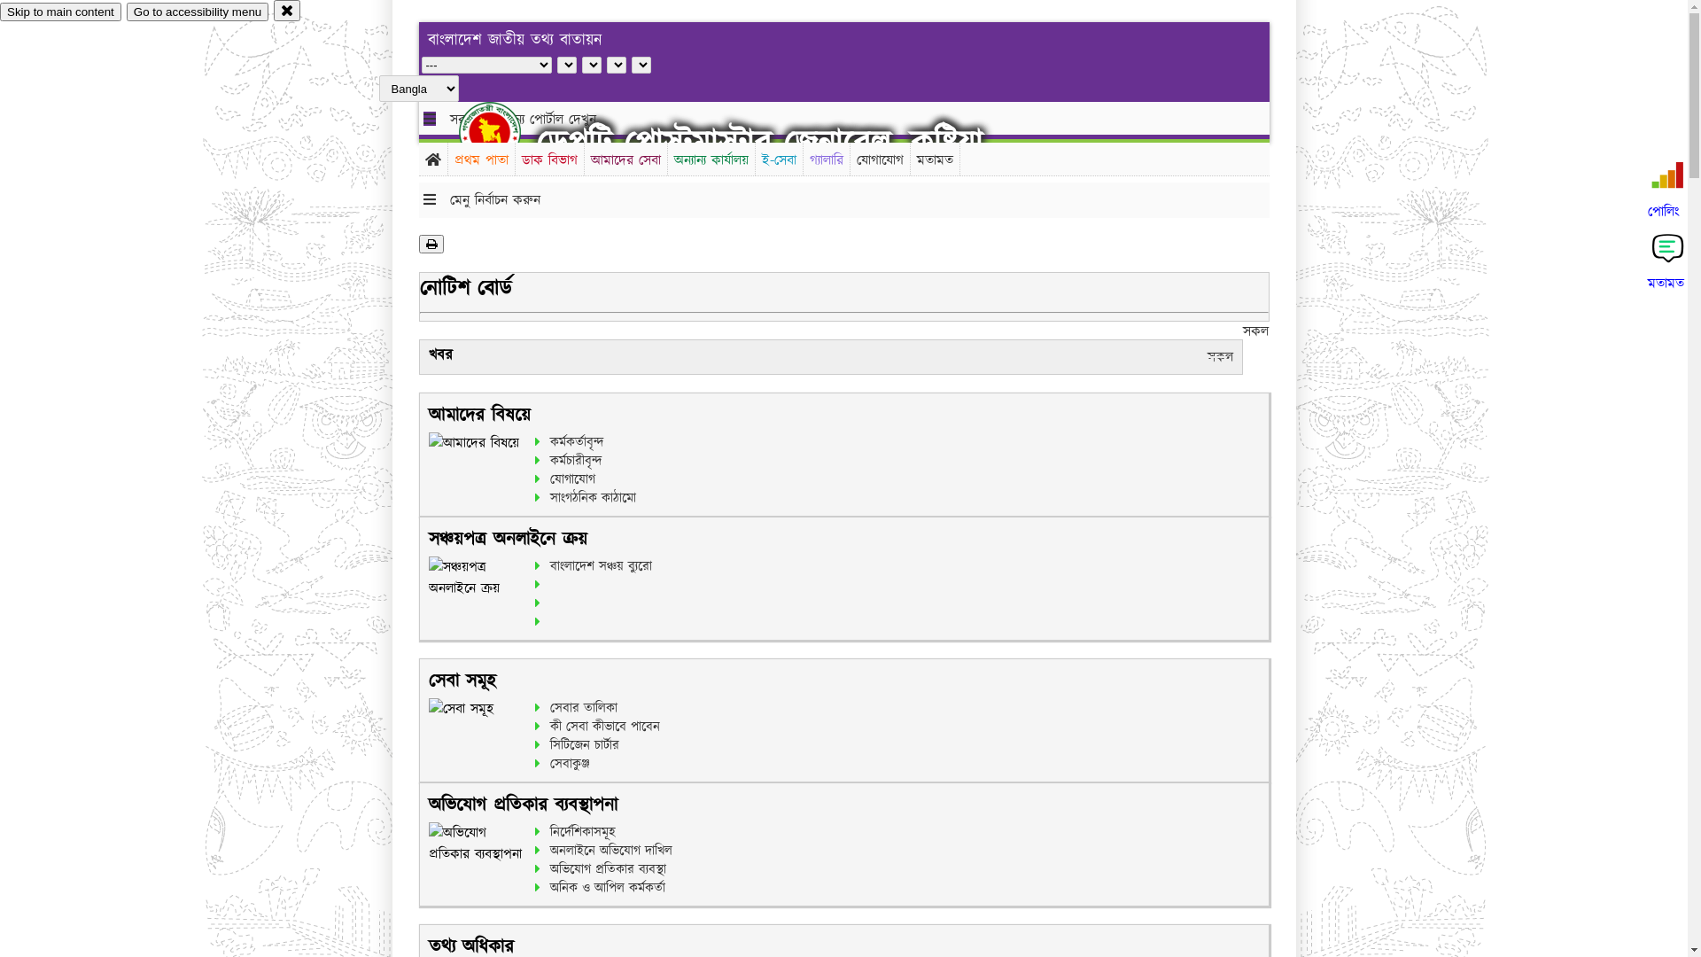 The height and width of the screenshot is (957, 1701). I want to click on 
                
            , so click(505, 132).